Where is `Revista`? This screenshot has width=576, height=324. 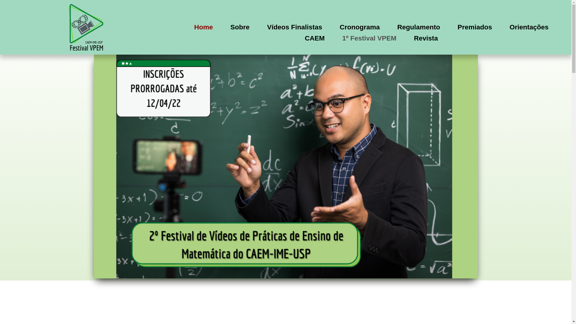
Revista is located at coordinates (426, 38).